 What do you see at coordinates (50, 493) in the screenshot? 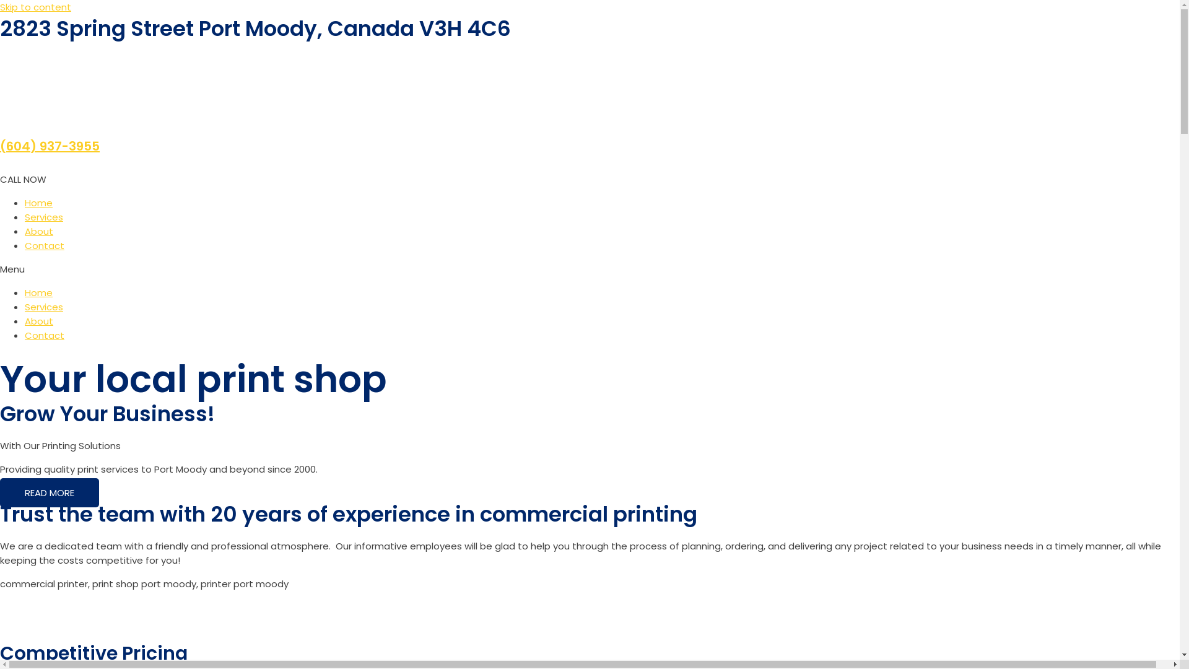
I see `READ MORE` at bounding box center [50, 493].